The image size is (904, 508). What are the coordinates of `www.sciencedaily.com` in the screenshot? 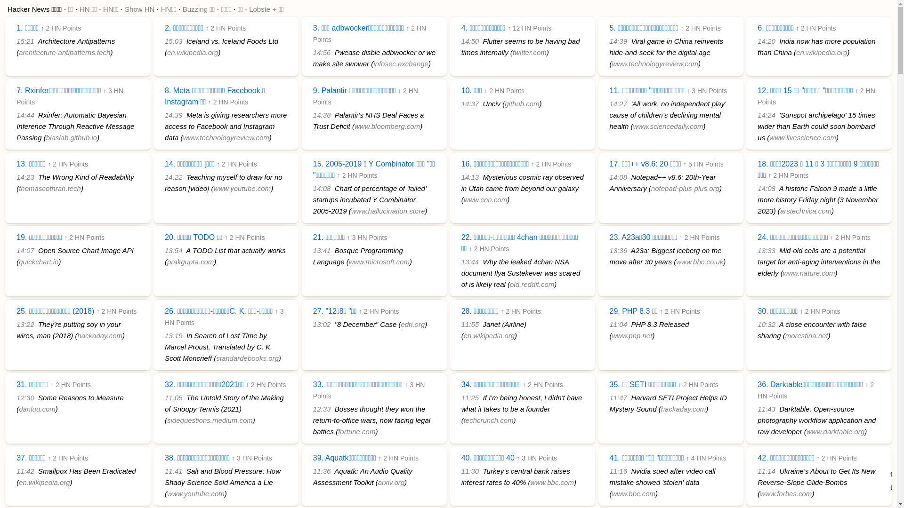 It's located at (669, 126).